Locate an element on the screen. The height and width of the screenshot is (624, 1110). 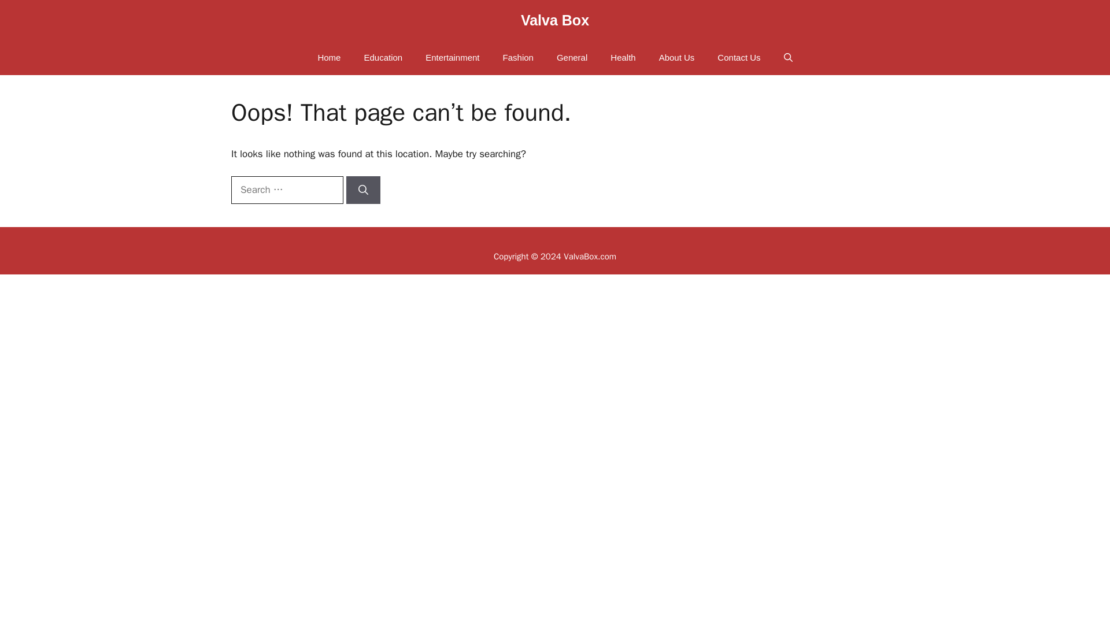
General is located at coordinates (572, 58).